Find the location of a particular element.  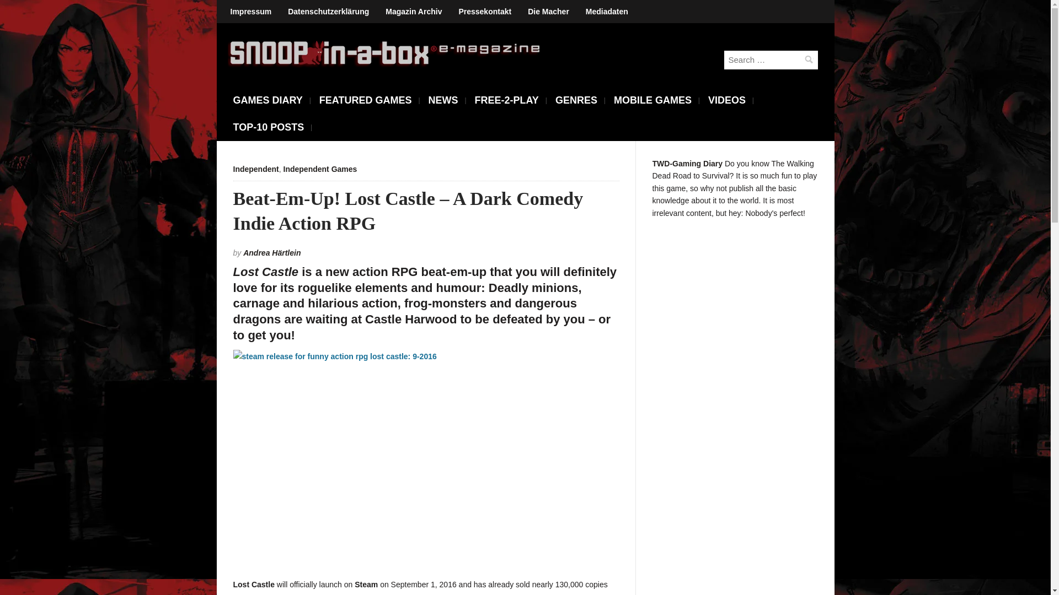

Suche is located at coordinates (809, 59).